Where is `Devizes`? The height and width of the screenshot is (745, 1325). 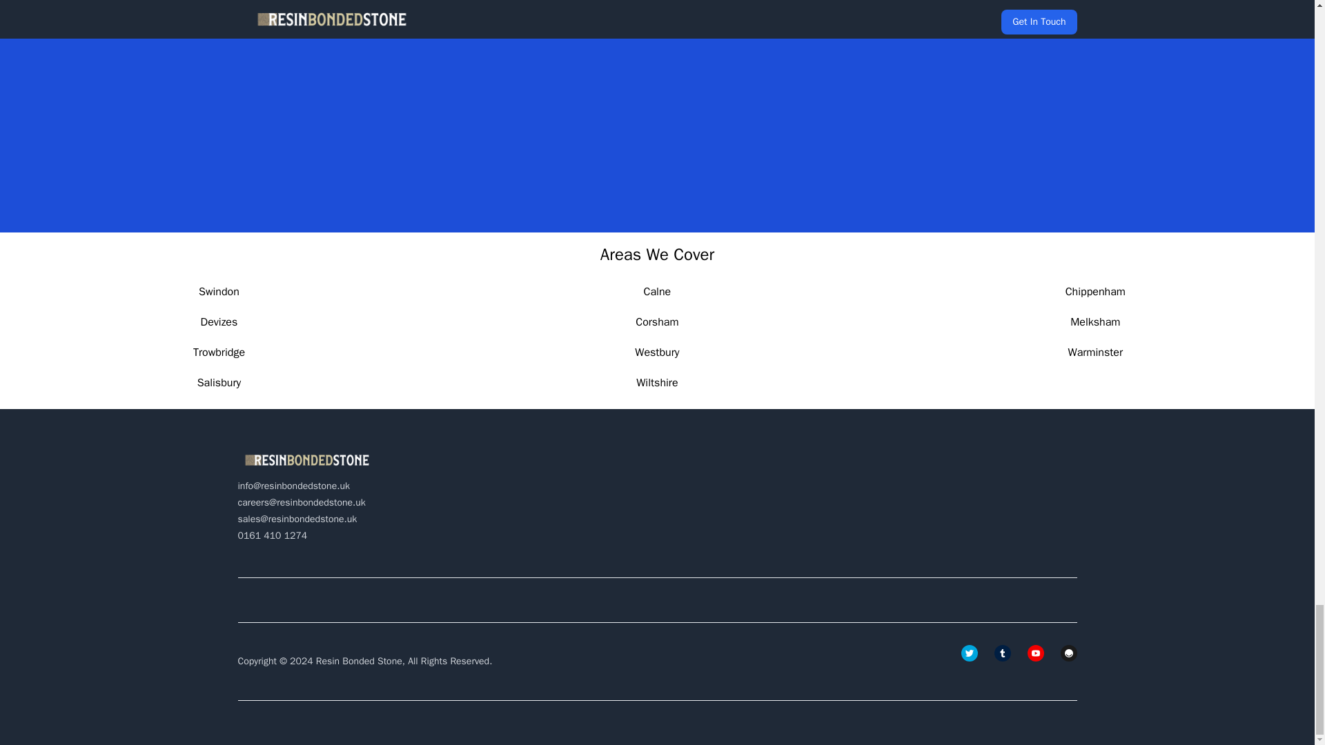 Devizes is located at coordinates (219, 321).